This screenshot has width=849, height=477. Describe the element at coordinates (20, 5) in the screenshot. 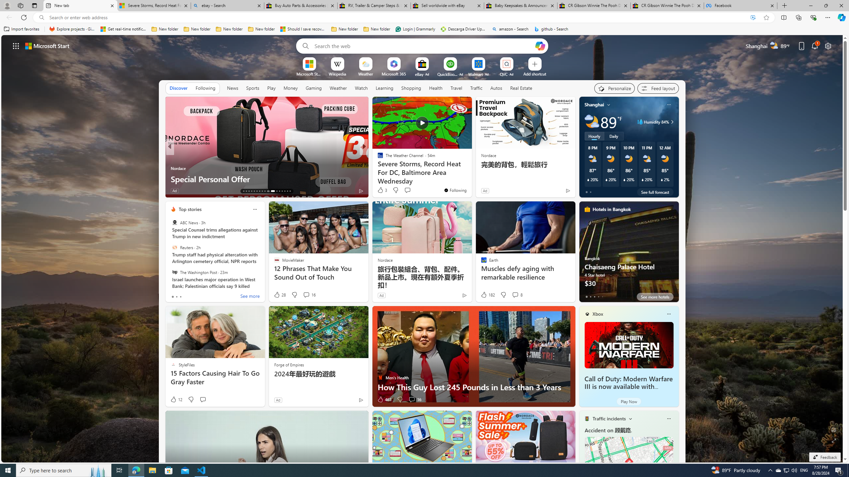

I see `Workspaces` at that location.